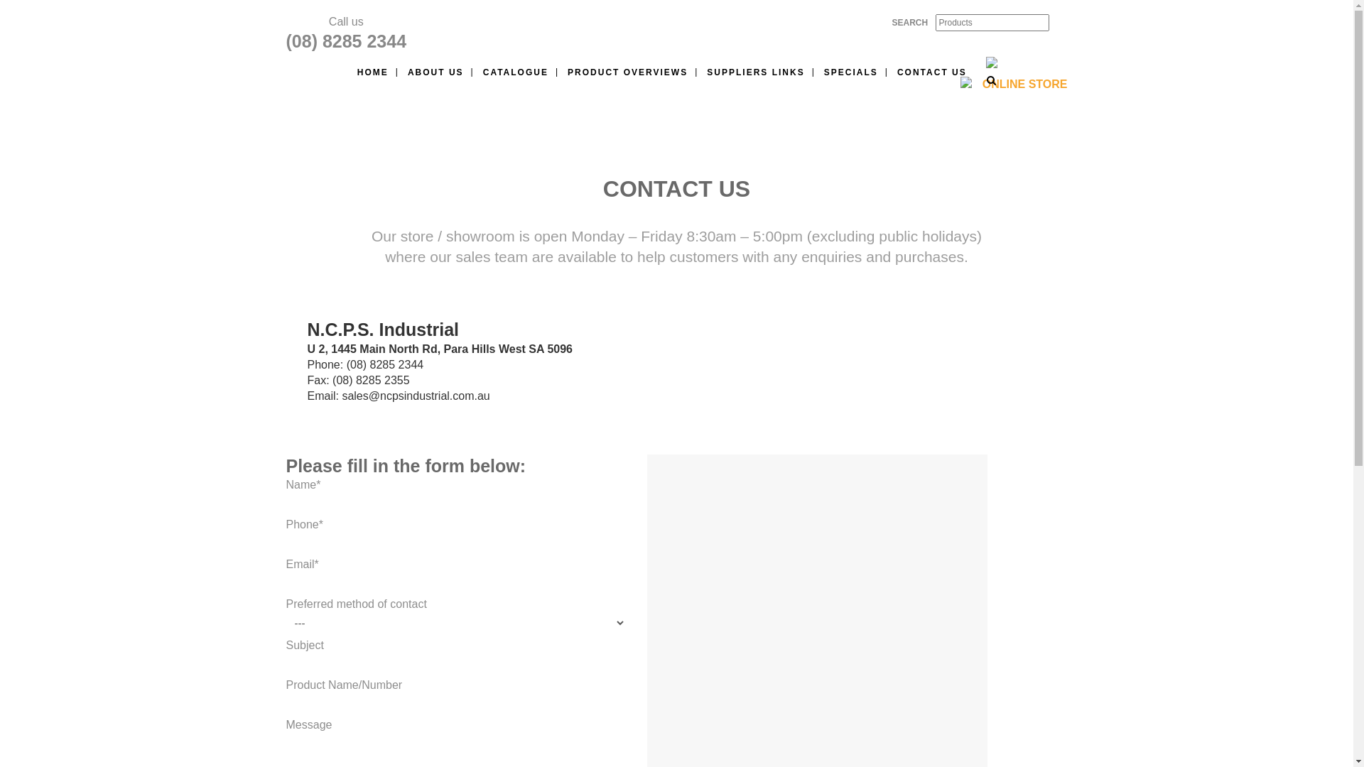 This screenshot has height=767, width=1364. What do you see at coordinates (516, 72) in the screenshot?
I see `CATALOGUE` at bounding box center [516, 72].